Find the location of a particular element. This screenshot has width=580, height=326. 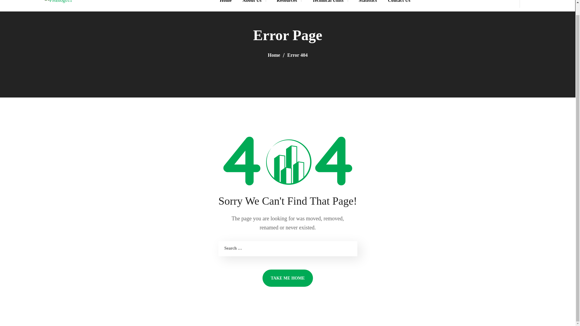

Contact Us is located at coordinates (399, 5).